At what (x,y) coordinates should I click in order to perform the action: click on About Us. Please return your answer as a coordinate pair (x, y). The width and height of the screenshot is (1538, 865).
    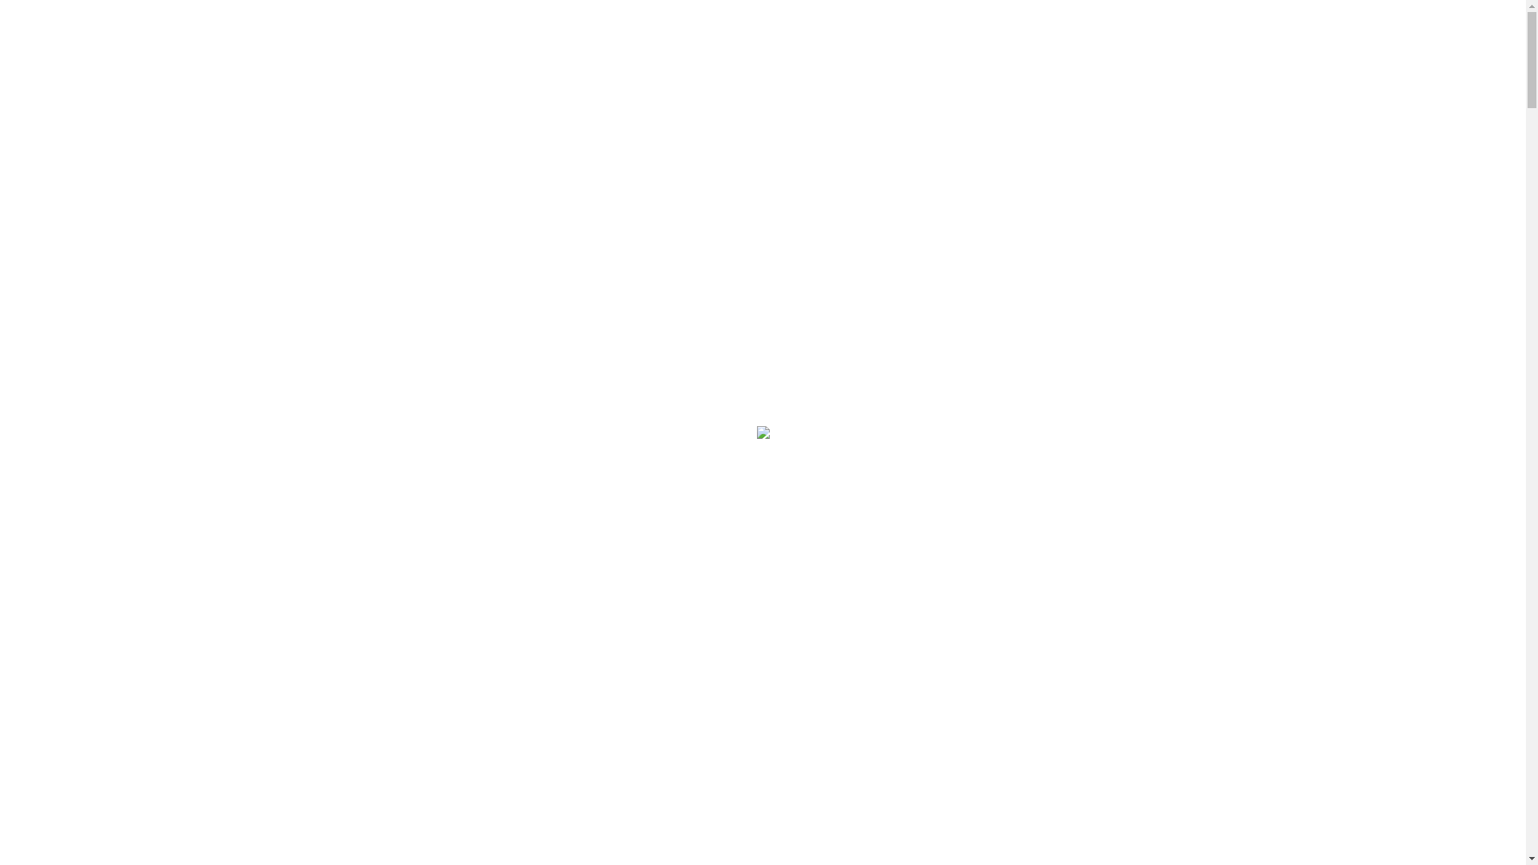
    Looking at the image, I should click on (66, 53).